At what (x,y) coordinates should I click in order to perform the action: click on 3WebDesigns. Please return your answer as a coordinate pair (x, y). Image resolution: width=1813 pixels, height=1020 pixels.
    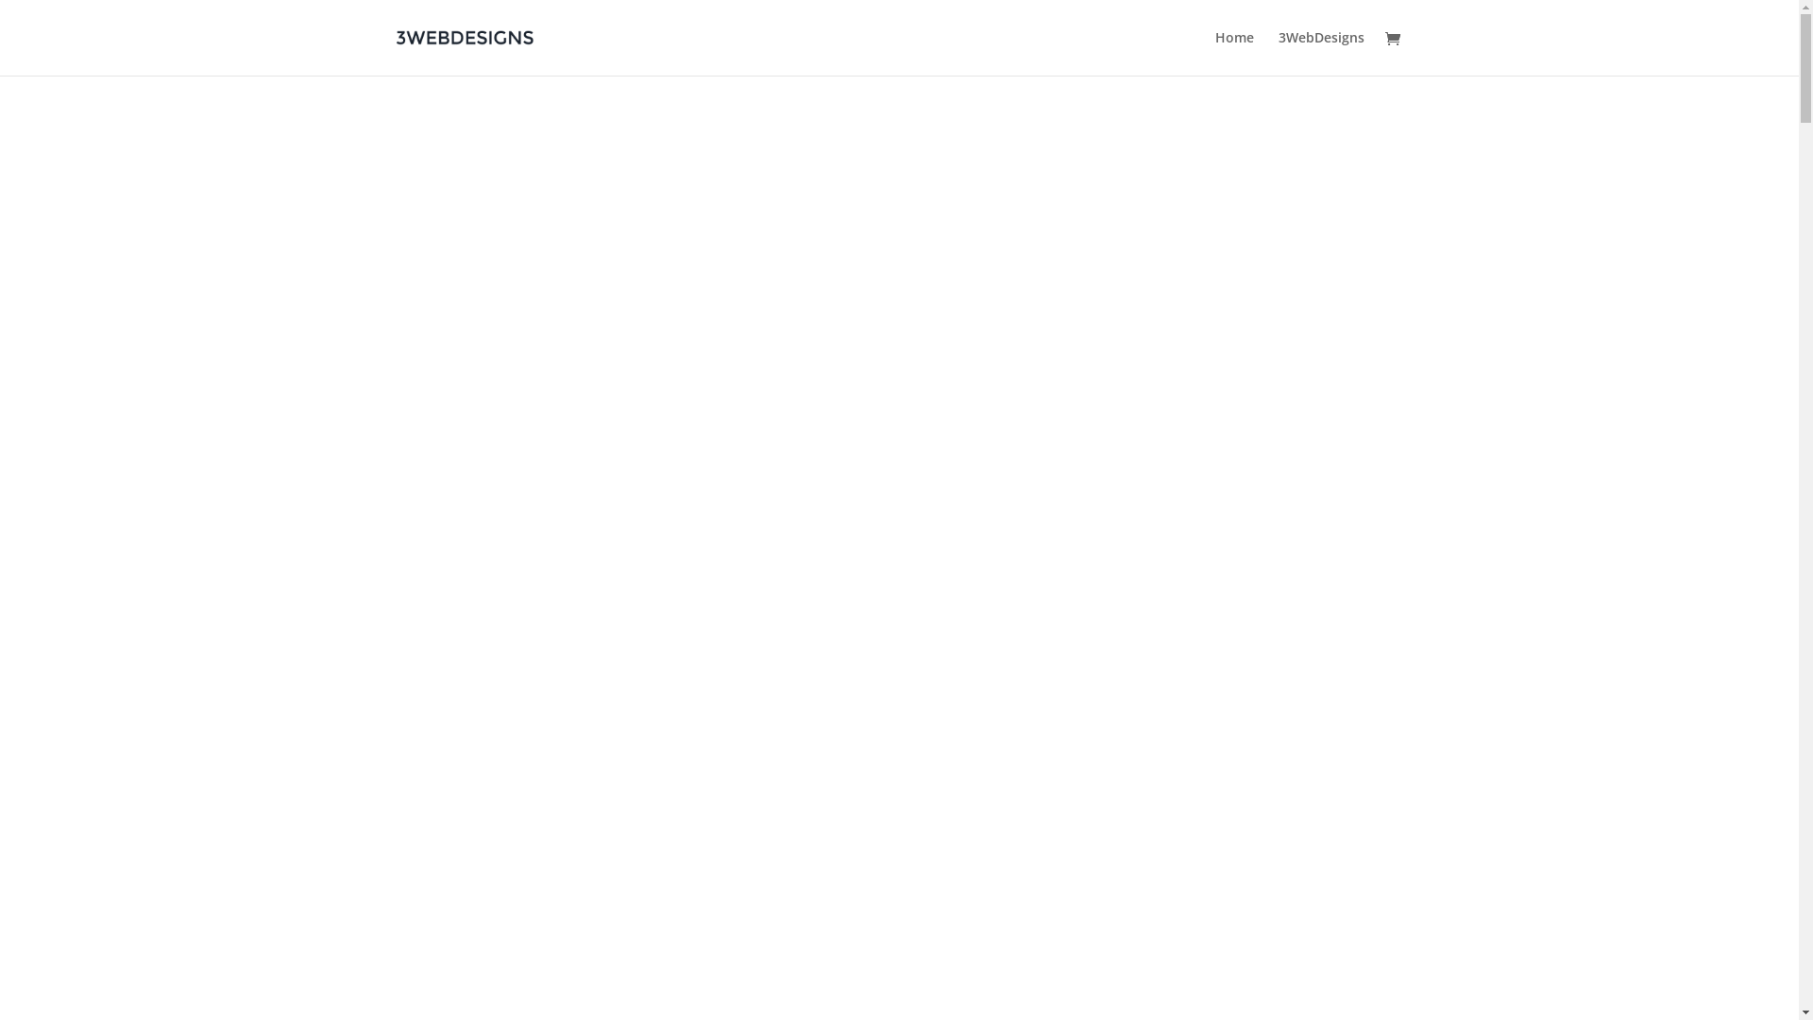
    Looking at the image, I should click on (1322, 53).